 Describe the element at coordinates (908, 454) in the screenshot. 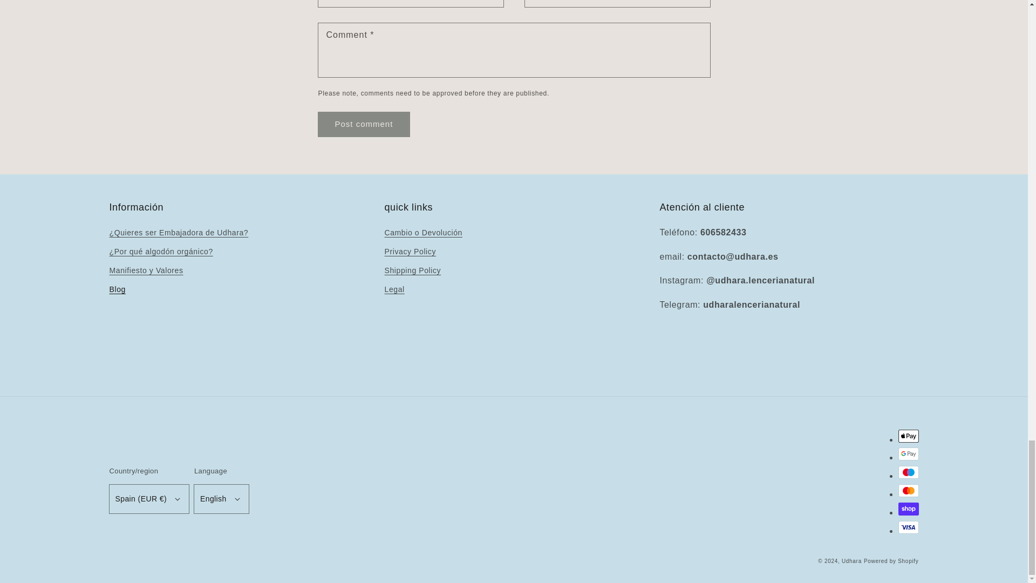

I see `Google Pay` at that location.